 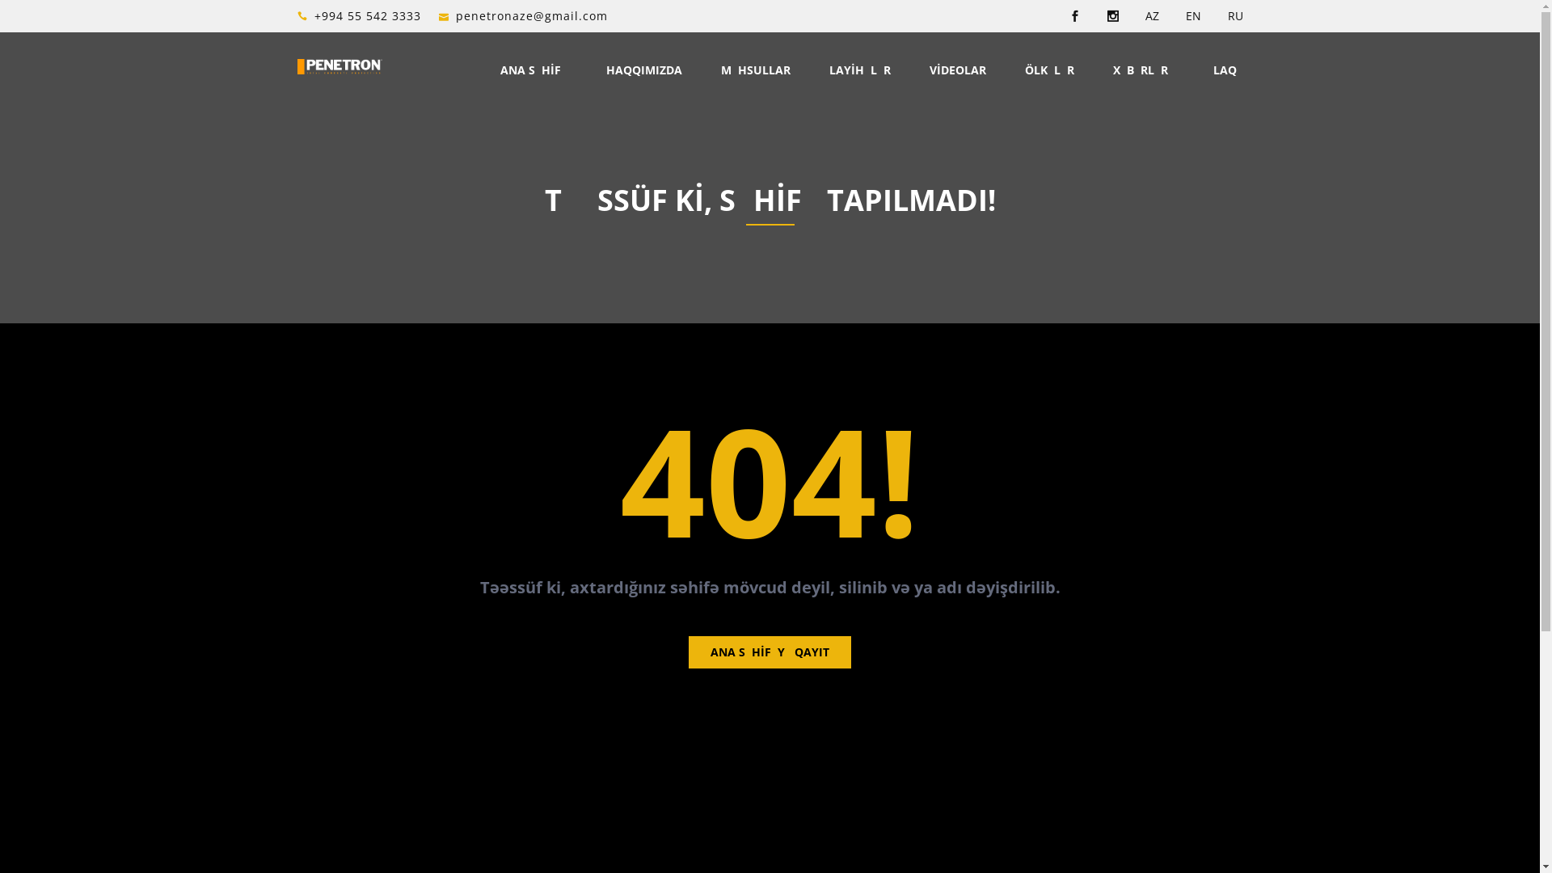 What do you see at coordinates (532, 16) in the screenshot?
I see `penetronaze@gmail.com` at bounding box center [532, 16].